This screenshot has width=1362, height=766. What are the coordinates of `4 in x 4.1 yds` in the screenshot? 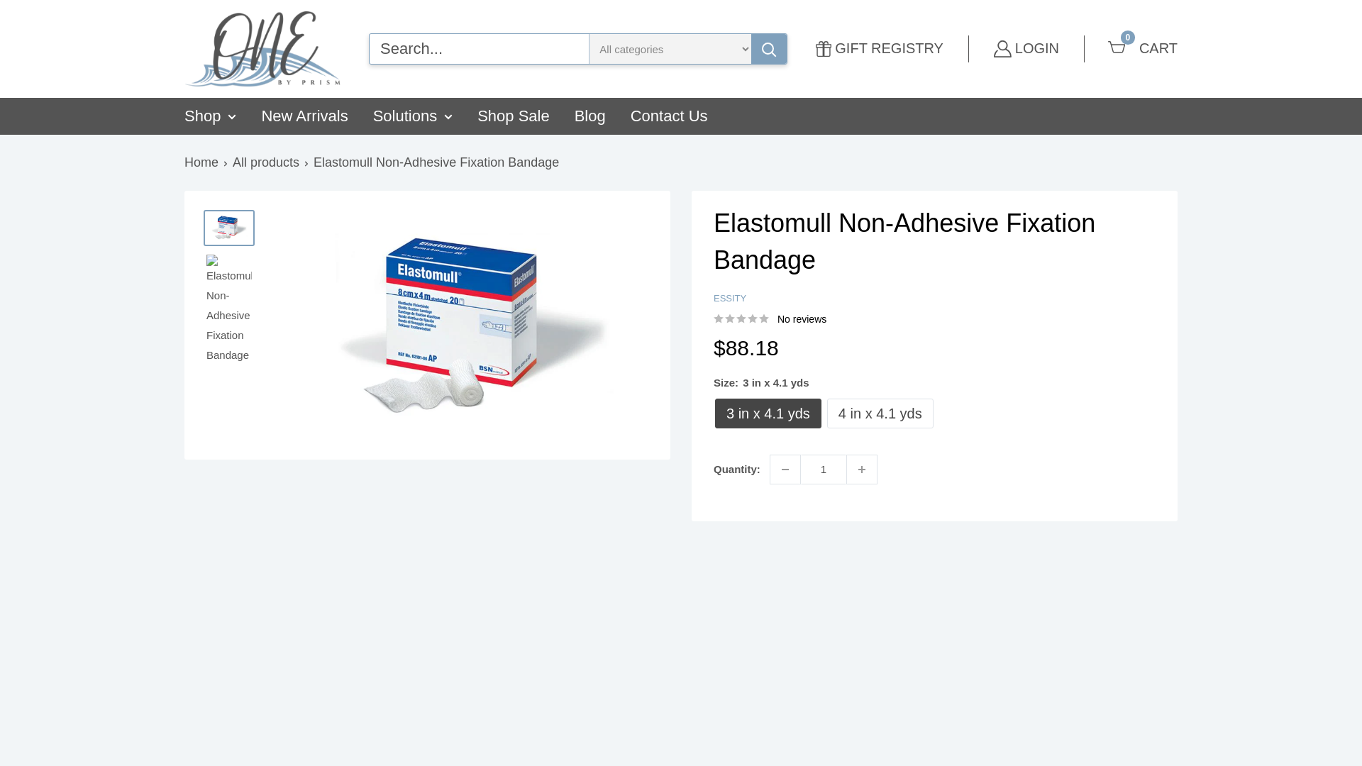 It's located at (861, 470).